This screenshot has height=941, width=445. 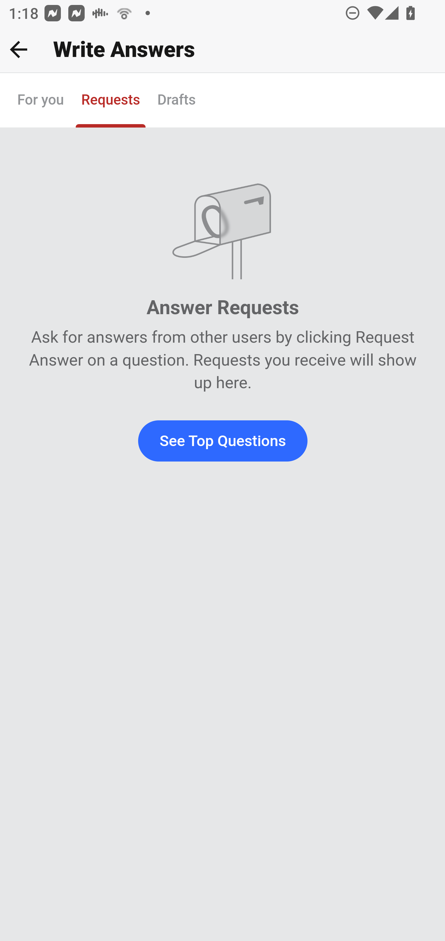 What do you see at coordinates (41, 101) in the screenshot?
I see `For you` at bounding box center [41, 101].